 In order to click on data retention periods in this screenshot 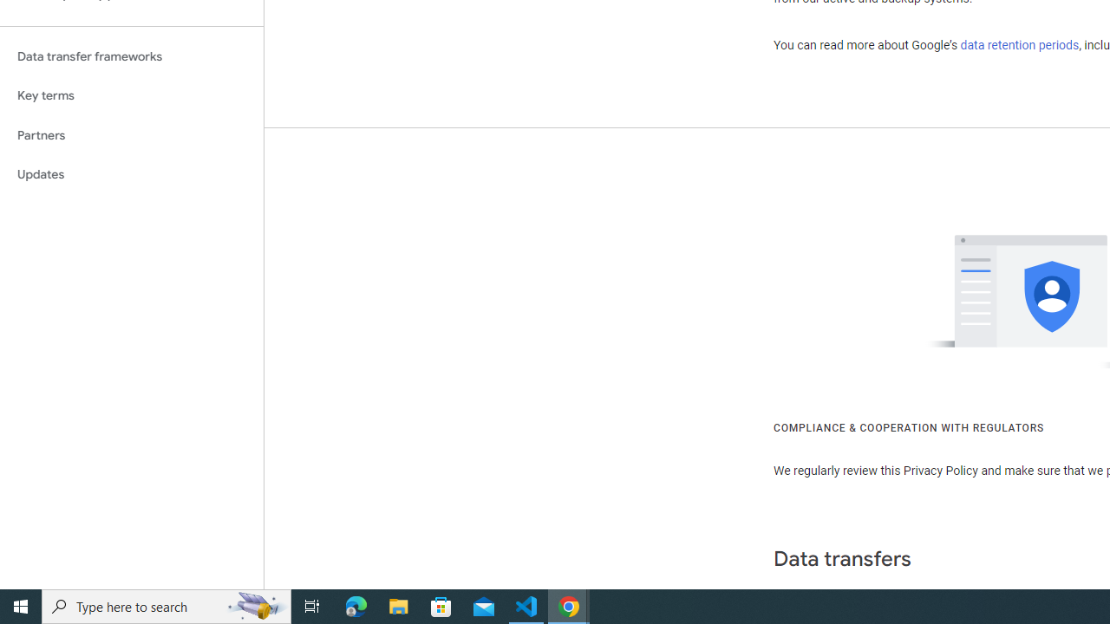, I will do `click(1020, 45)`.